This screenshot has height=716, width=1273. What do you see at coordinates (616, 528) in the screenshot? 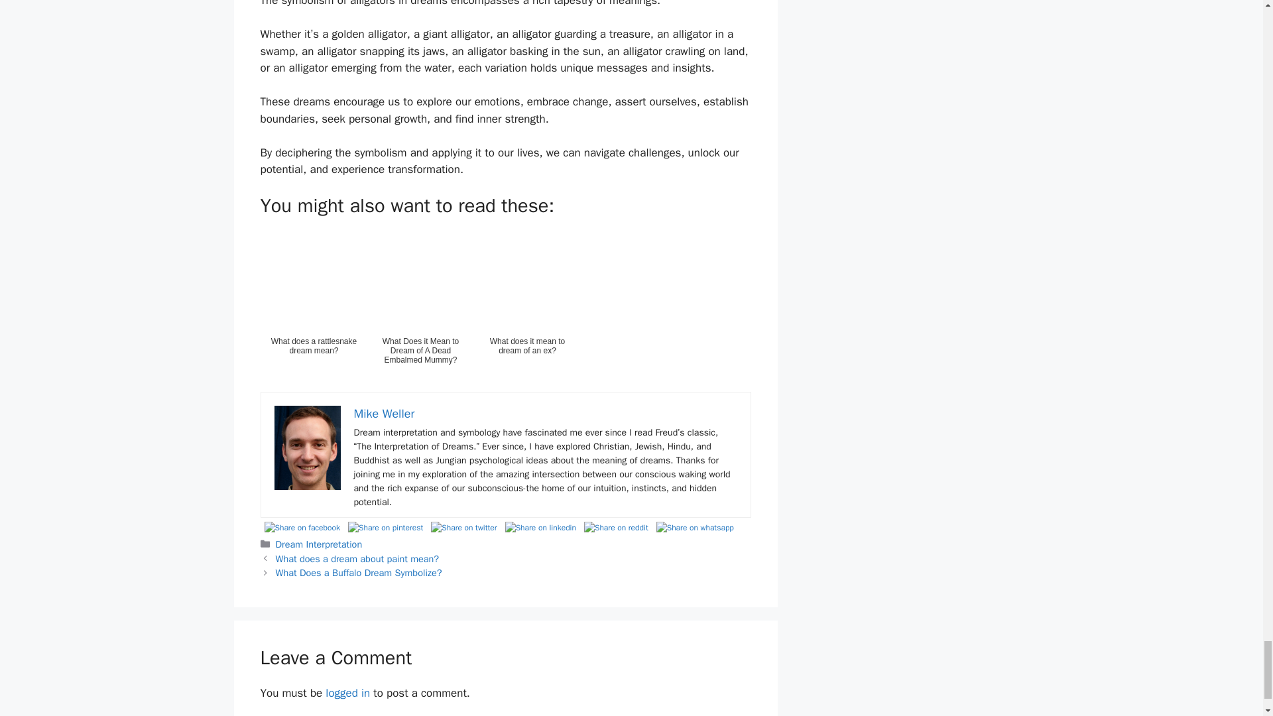
I see `reddit` at bounding box center [616, 528].